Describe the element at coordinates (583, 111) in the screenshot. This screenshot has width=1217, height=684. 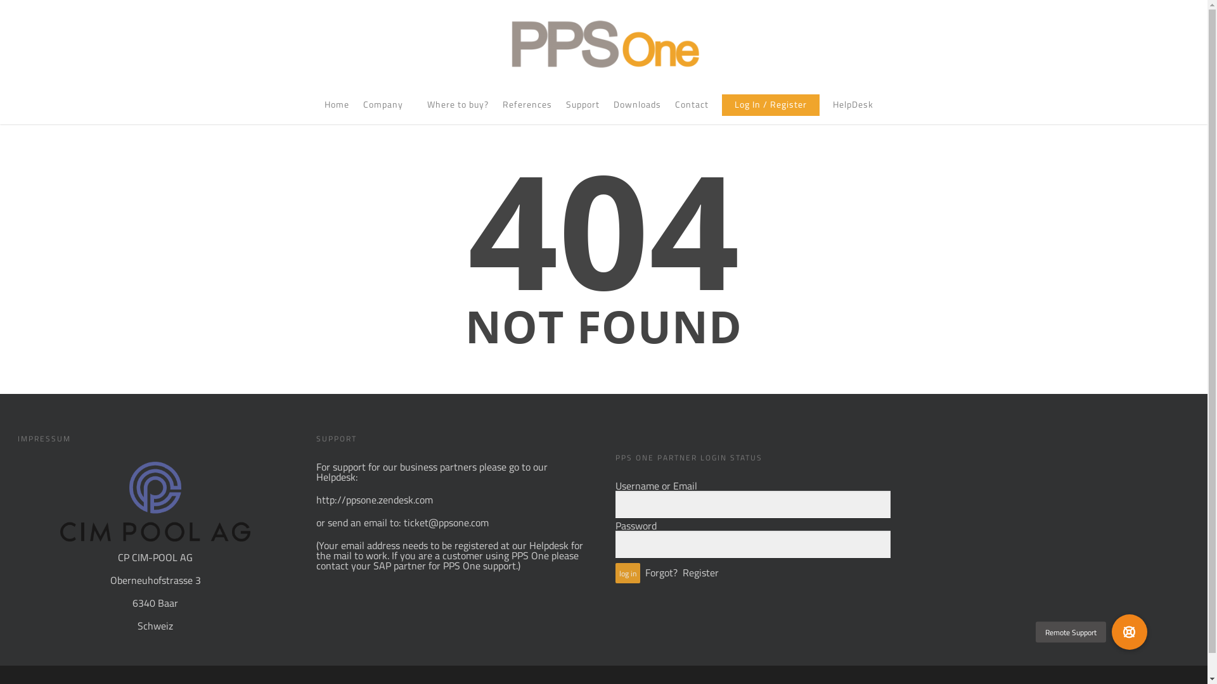
I see `Support` at that location.